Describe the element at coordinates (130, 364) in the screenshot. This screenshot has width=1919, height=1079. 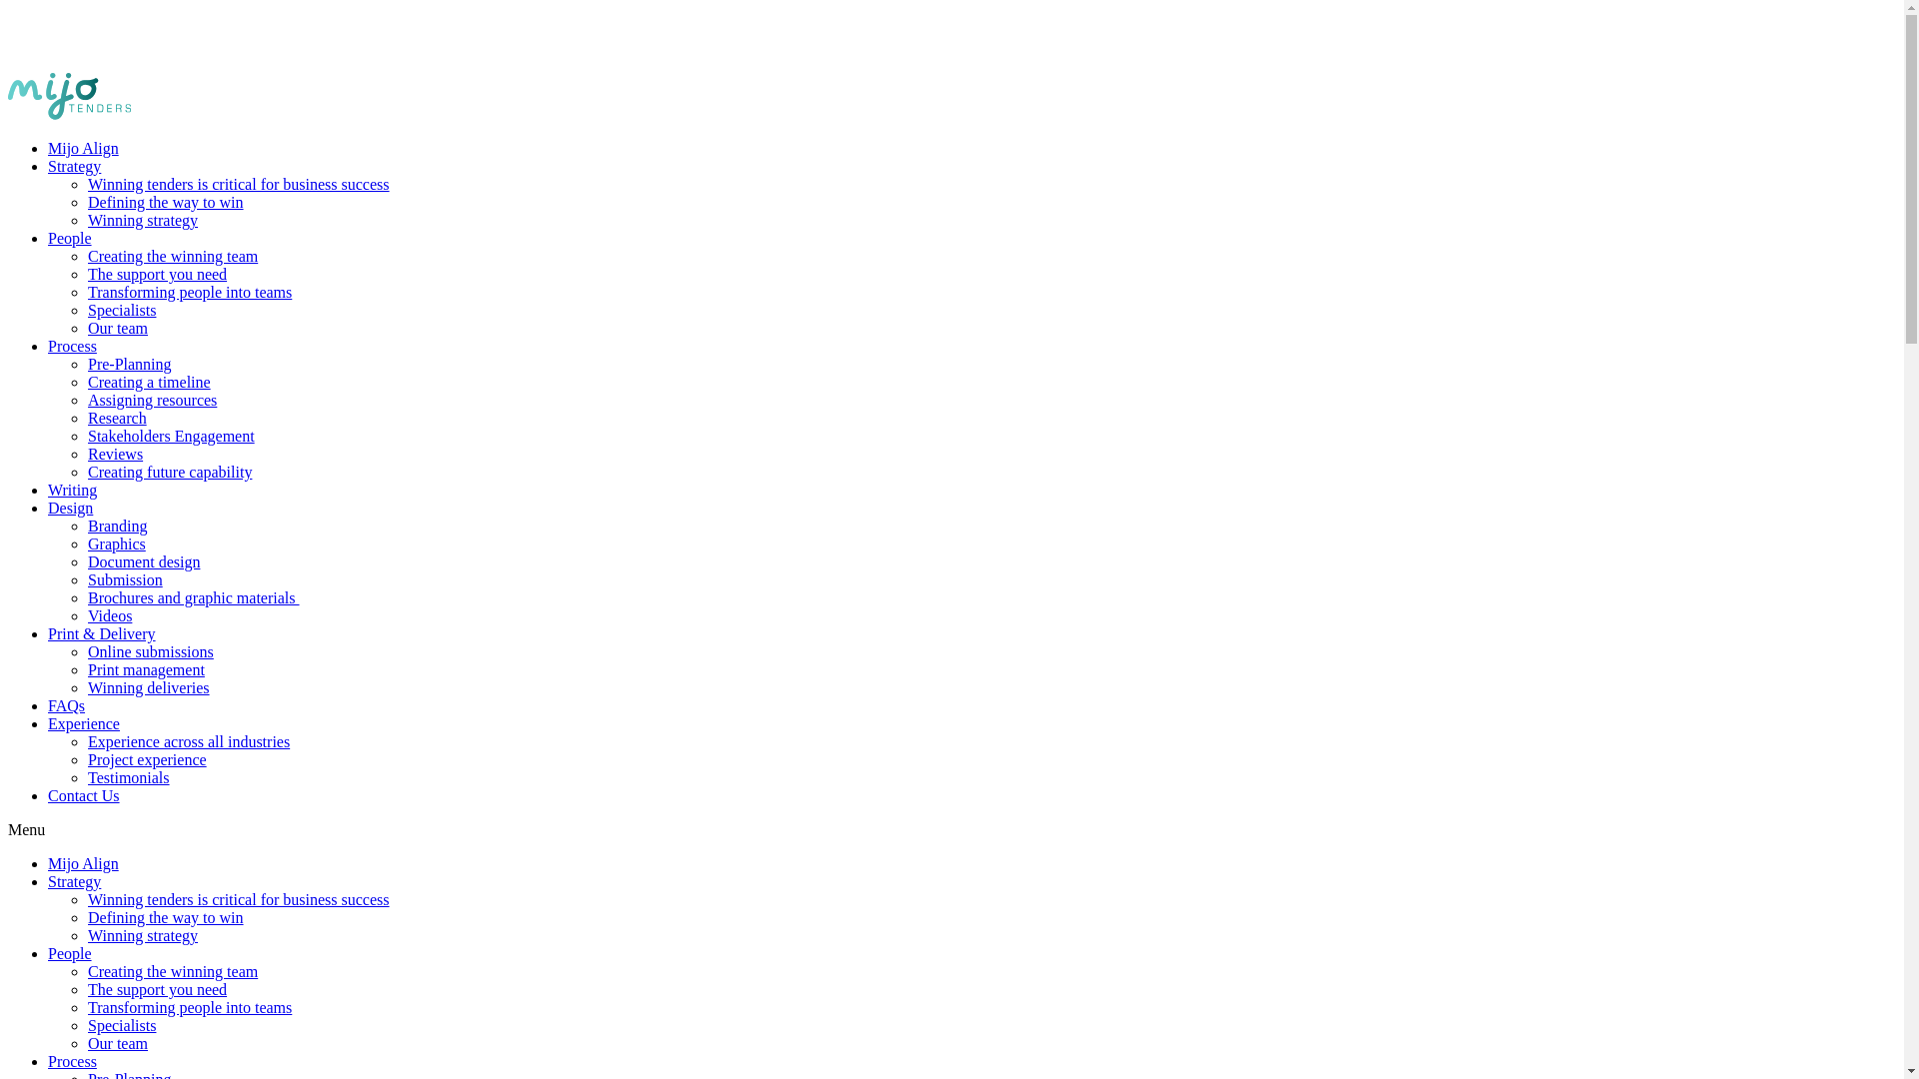
I see `Pre-Planning` at that location.